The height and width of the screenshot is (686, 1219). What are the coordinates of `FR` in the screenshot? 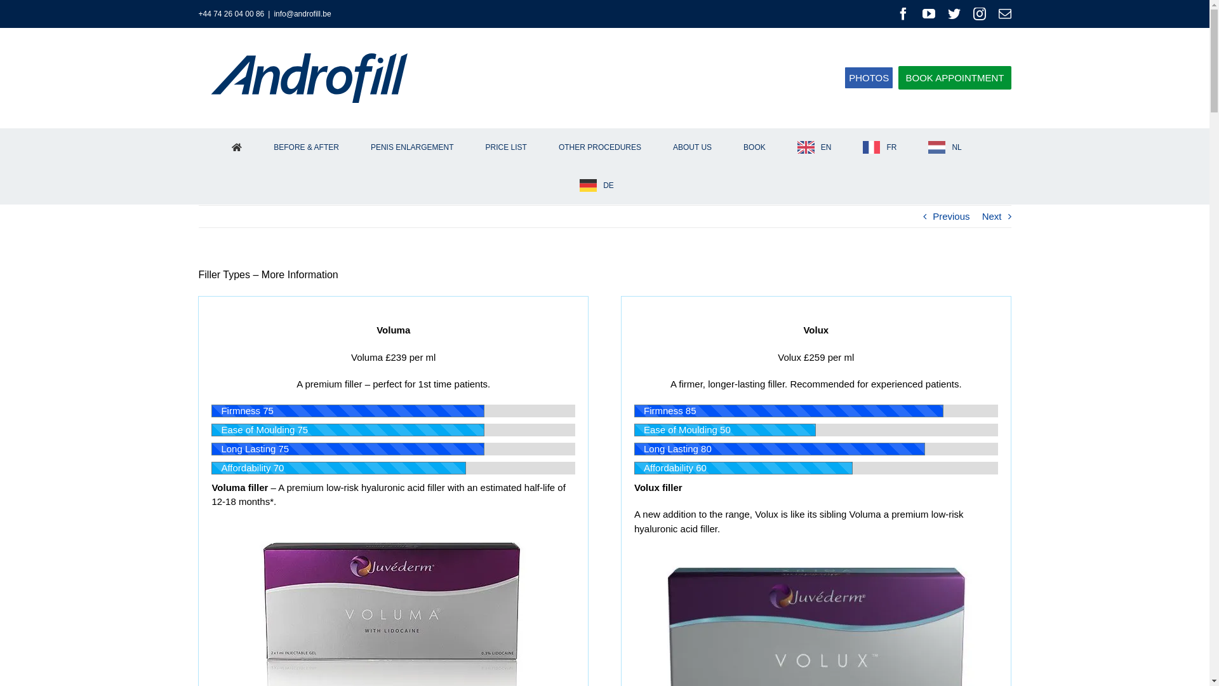 It's located at (880, 147).